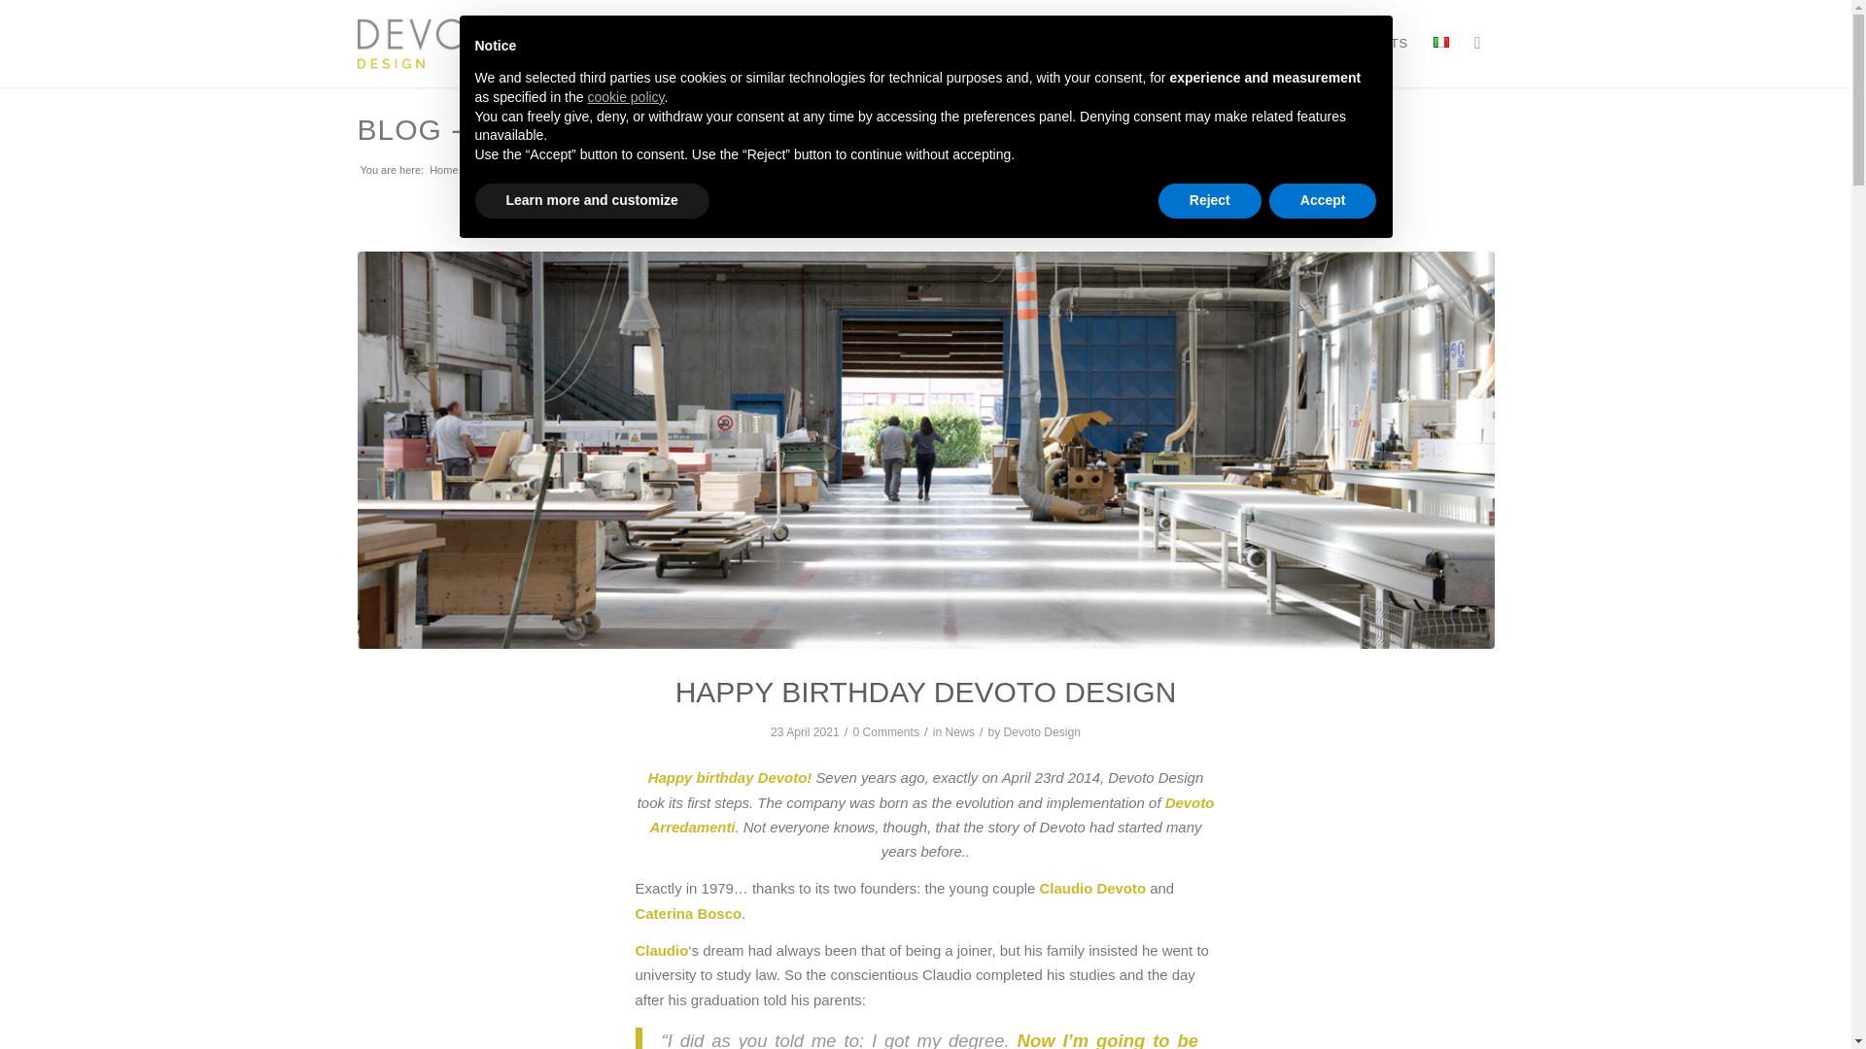 The width and height of the screenshot is (1866, 1049). Describe the element at coordinates (886, 732) in the screenshot. I see `0 Comments` at that location.